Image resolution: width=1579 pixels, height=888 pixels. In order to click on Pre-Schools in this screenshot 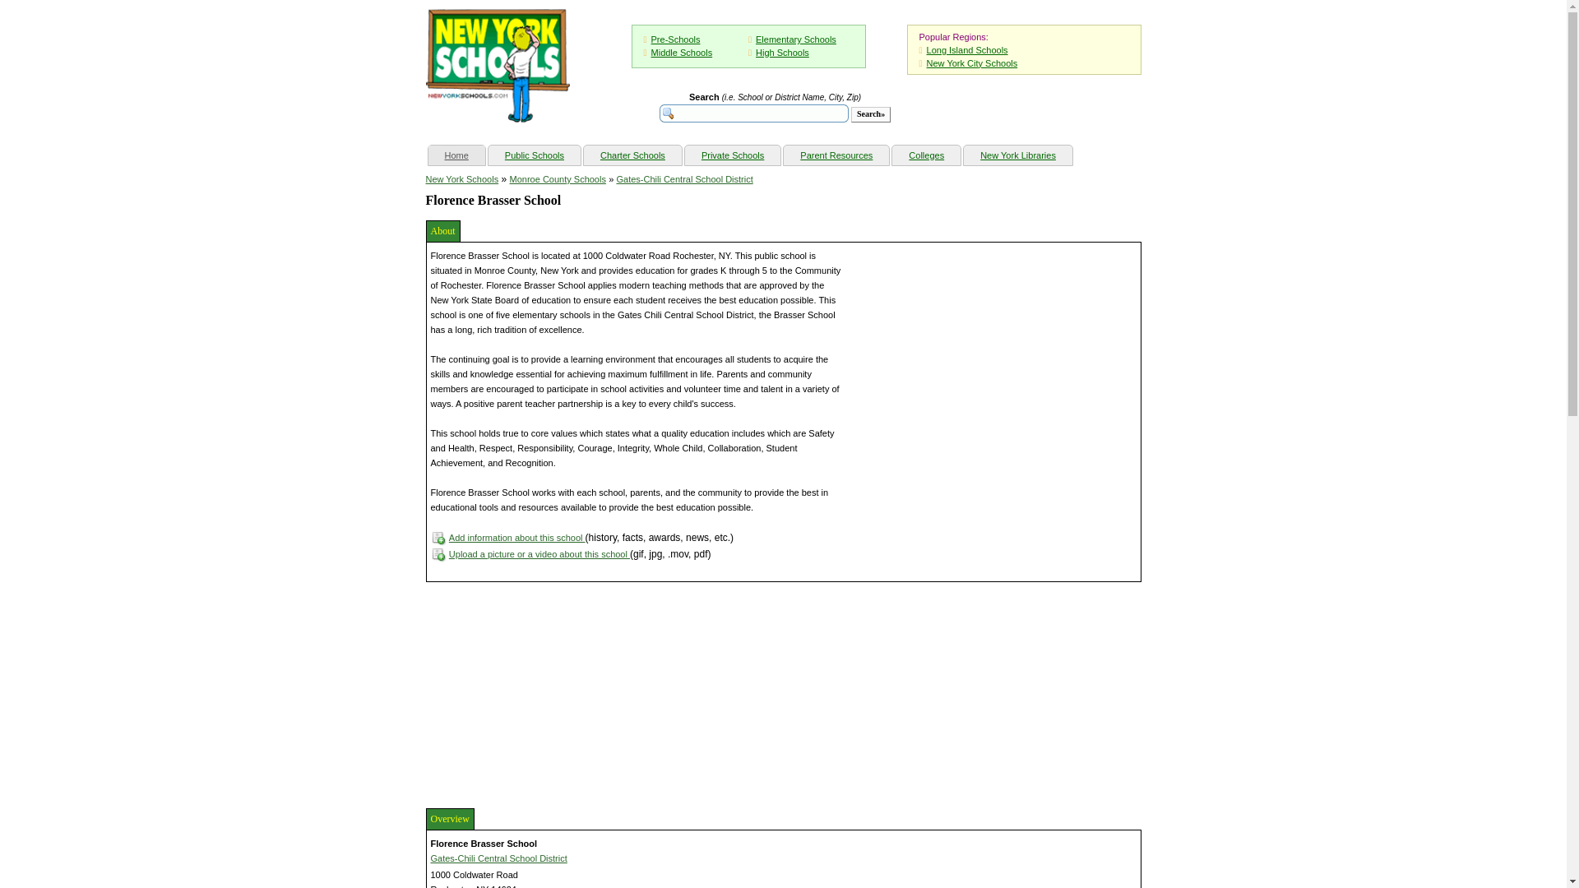, I will do `click(676, 39)`.